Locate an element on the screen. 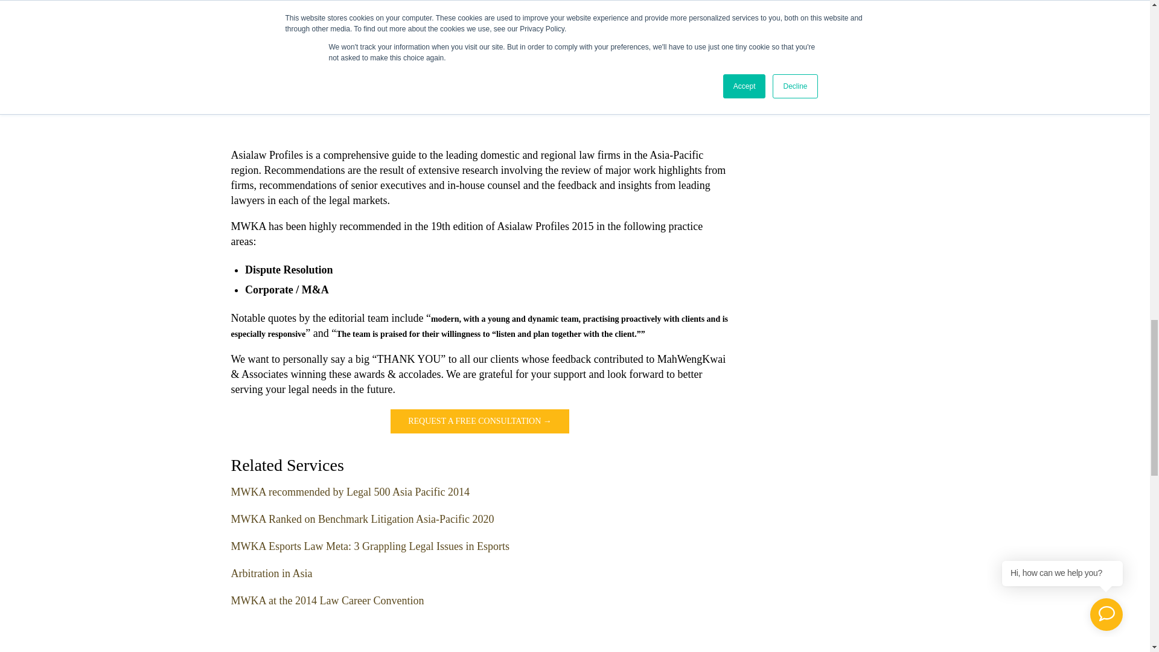  MWKA Ranked on Benchmark Litigation Asia-Pacific 2020 is located at coordinates (362, 519).